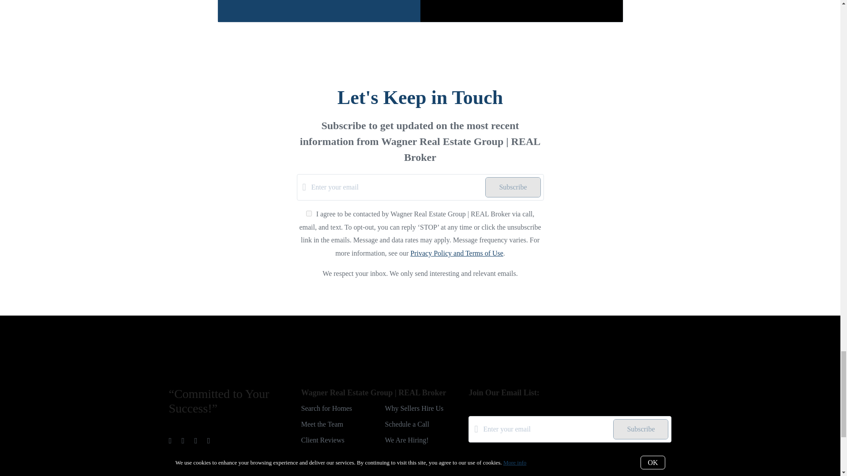  Describe the element at coordinates (406, 424) in the screenshot. I see `Schedule a Call` at that location.